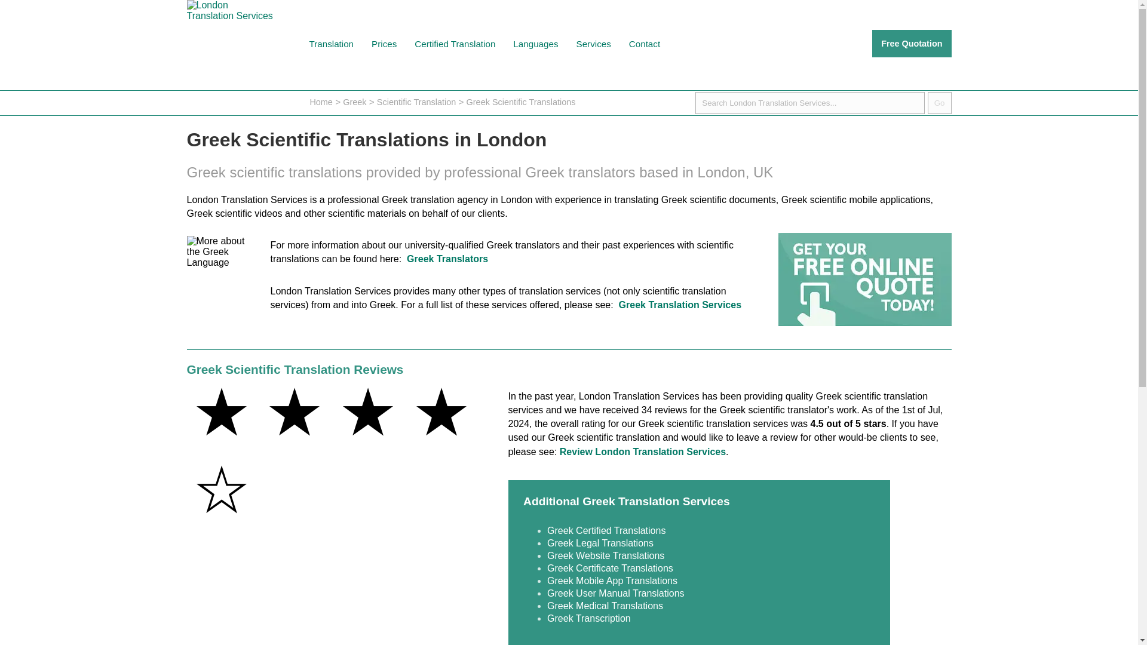 This screenshot has width=1147, height=645. What do you see at coordinates (940, 103) in the screenshot?
I see `Go` at bounding box center [940, 103].